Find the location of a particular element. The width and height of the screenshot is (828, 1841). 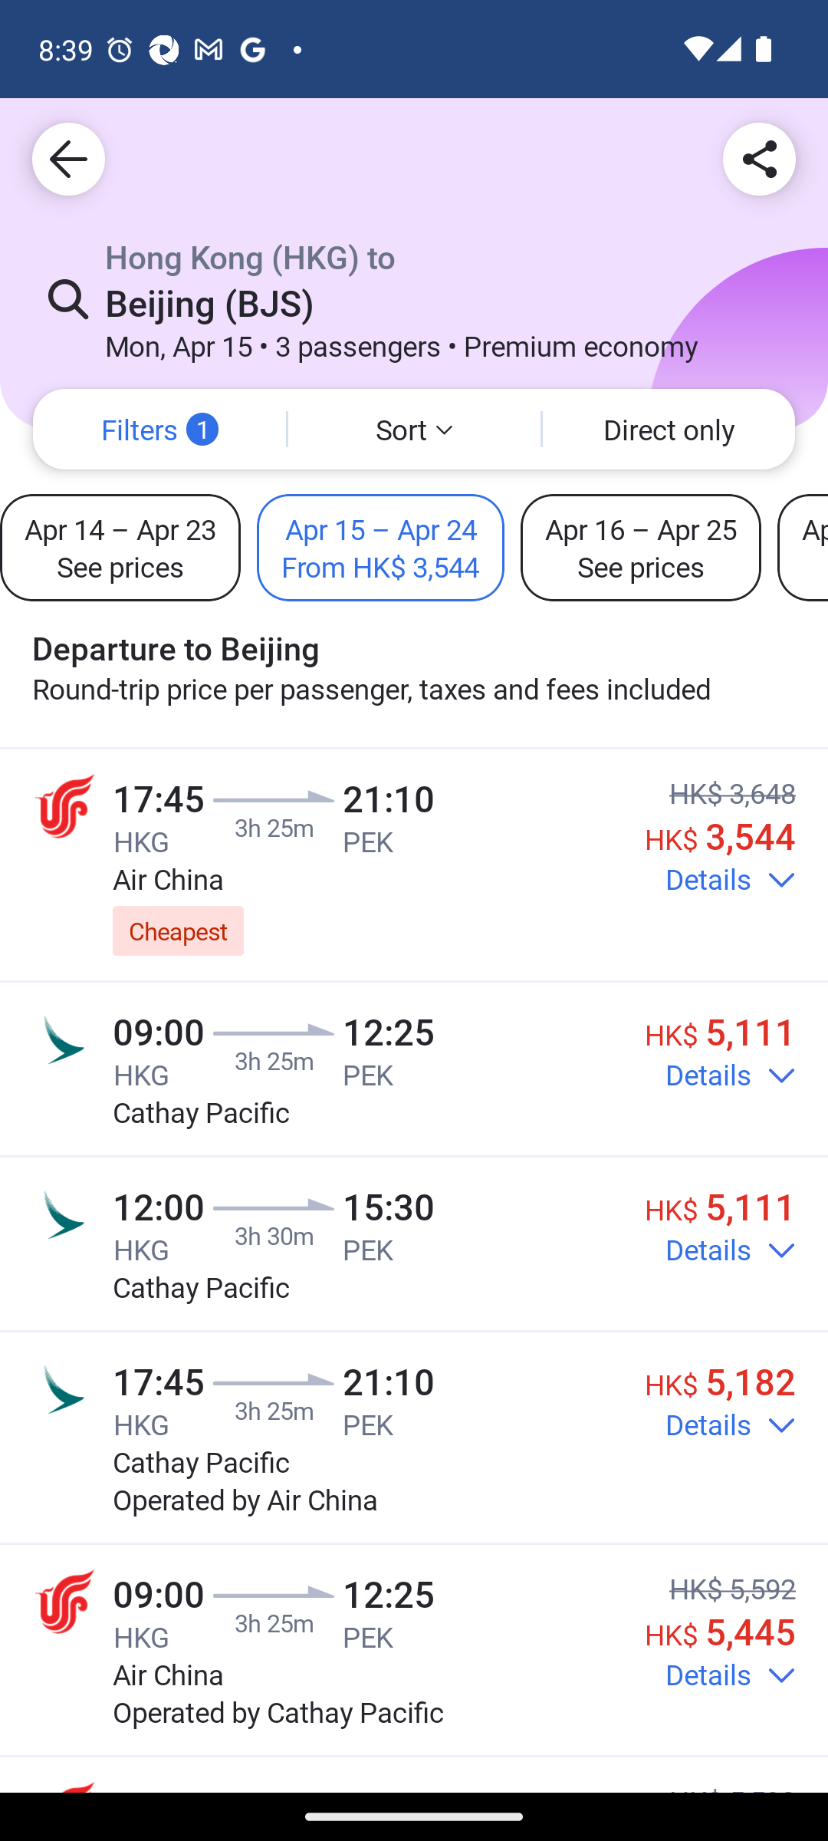

Sort is located at coordinates (414, 430).